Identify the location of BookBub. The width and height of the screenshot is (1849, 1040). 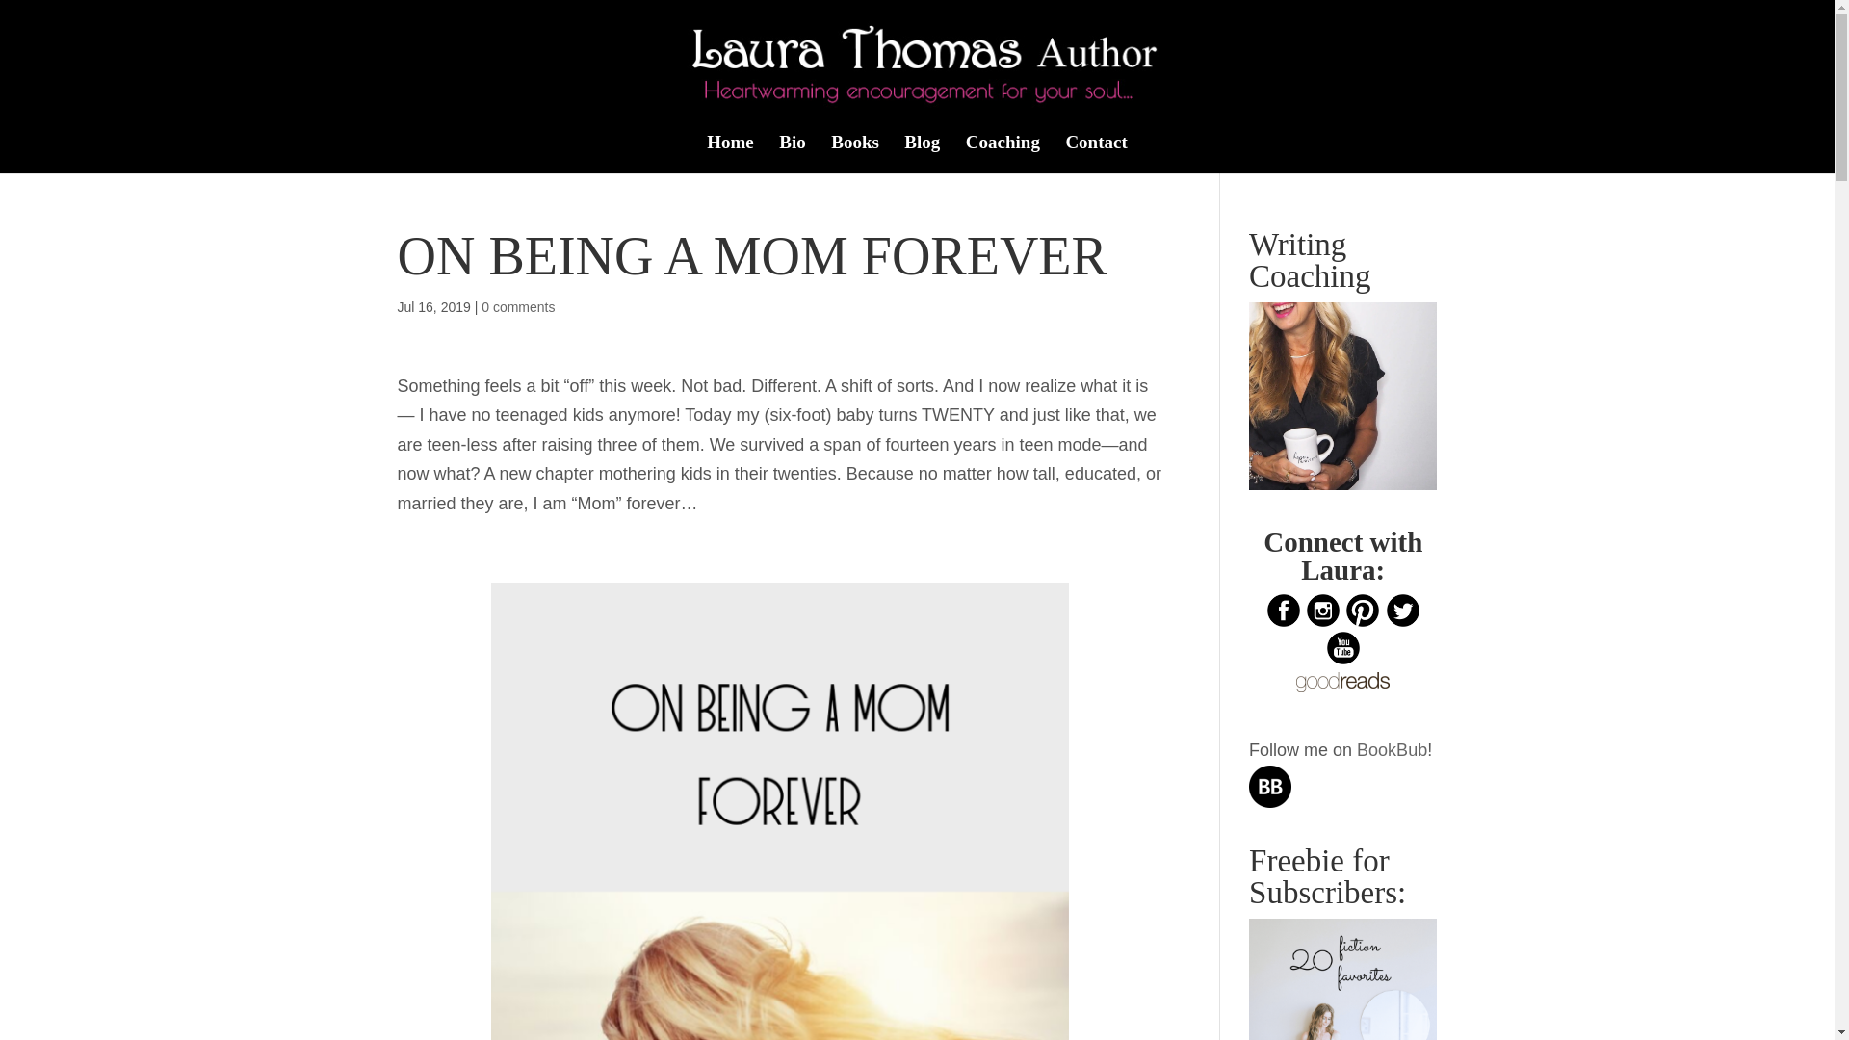
(1393, 749).